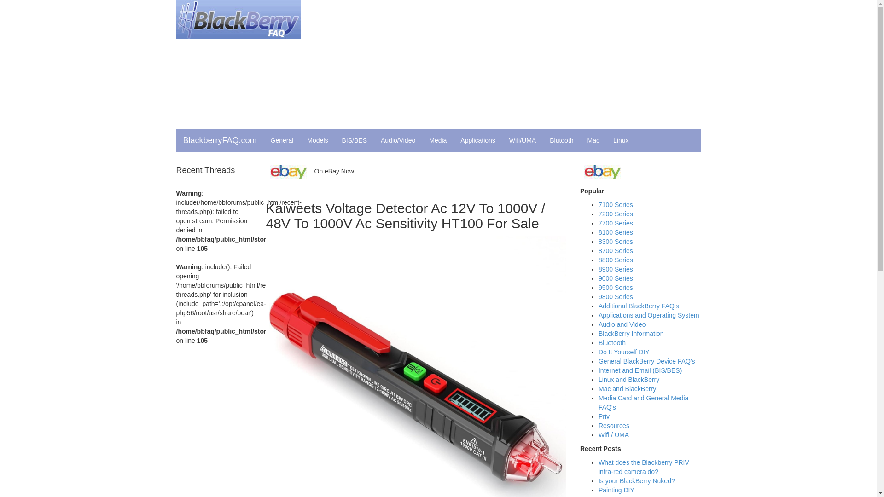  Describe the element at coordinates (648, 315) in the screenshot. I see `Applications and Operating System` at that location.